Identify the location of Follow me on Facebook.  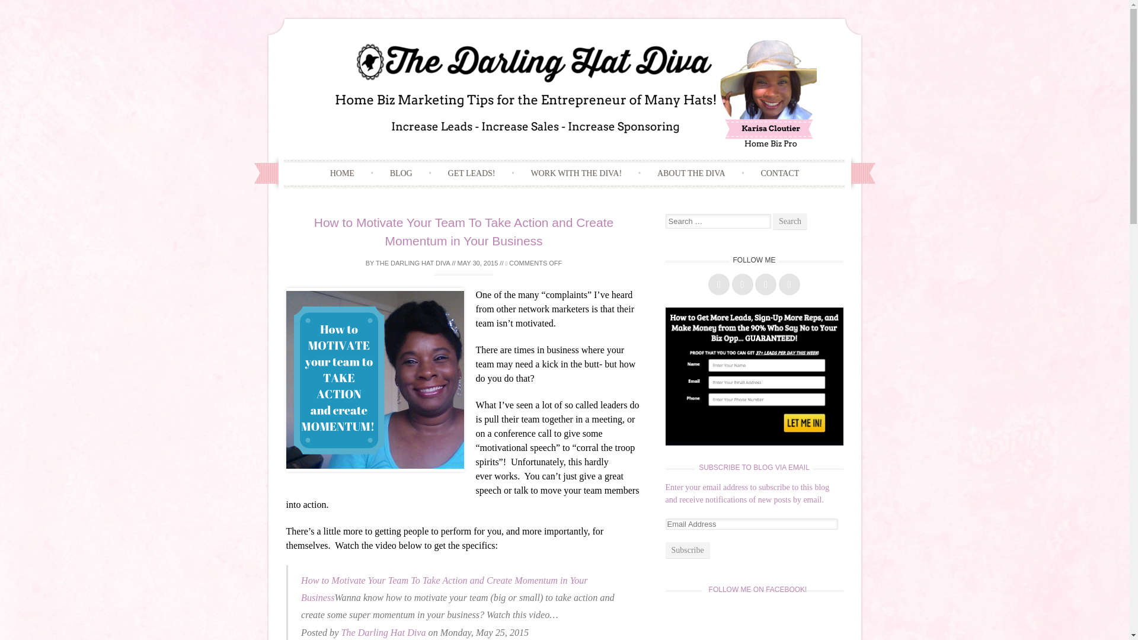
(718, 284).